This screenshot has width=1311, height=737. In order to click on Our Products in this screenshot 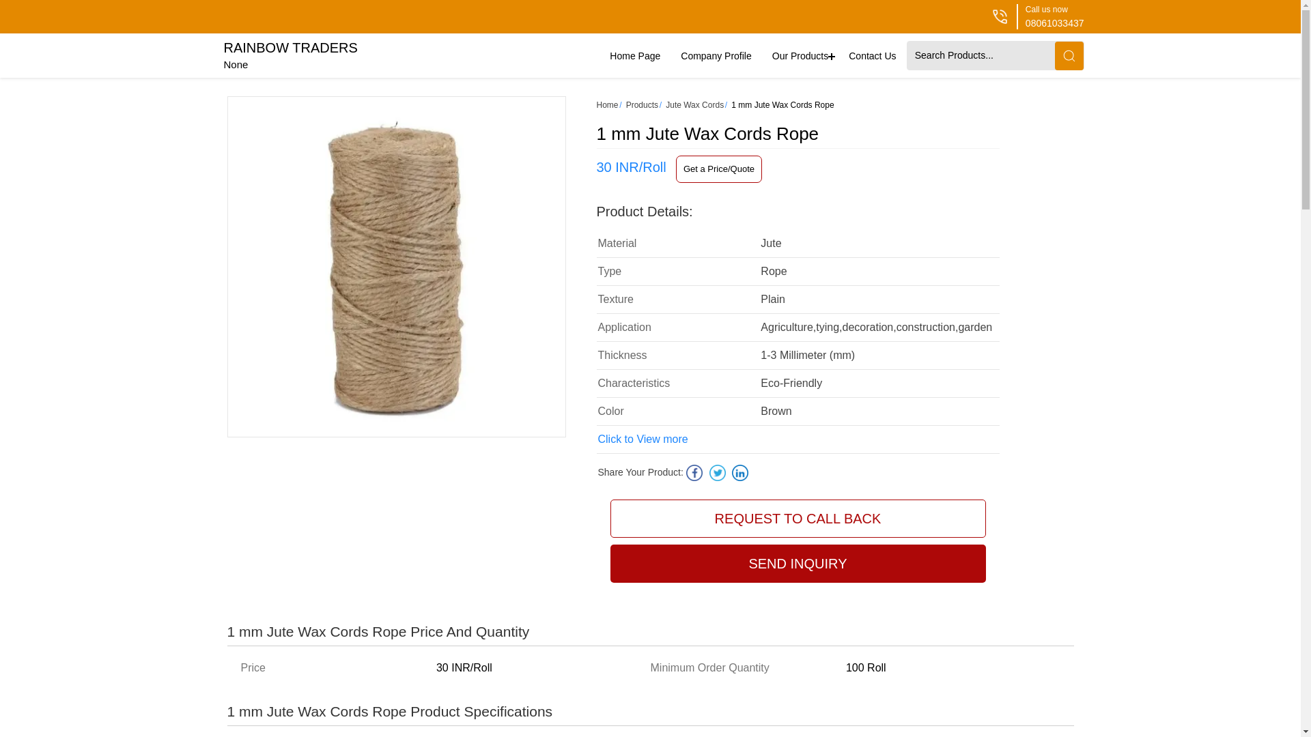, I will do `click(800, 56)`.